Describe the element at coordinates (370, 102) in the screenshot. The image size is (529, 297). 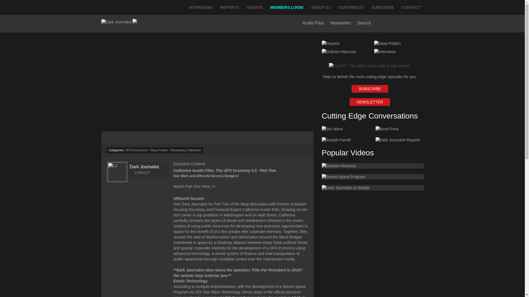
I see `Newsletter` at that location.